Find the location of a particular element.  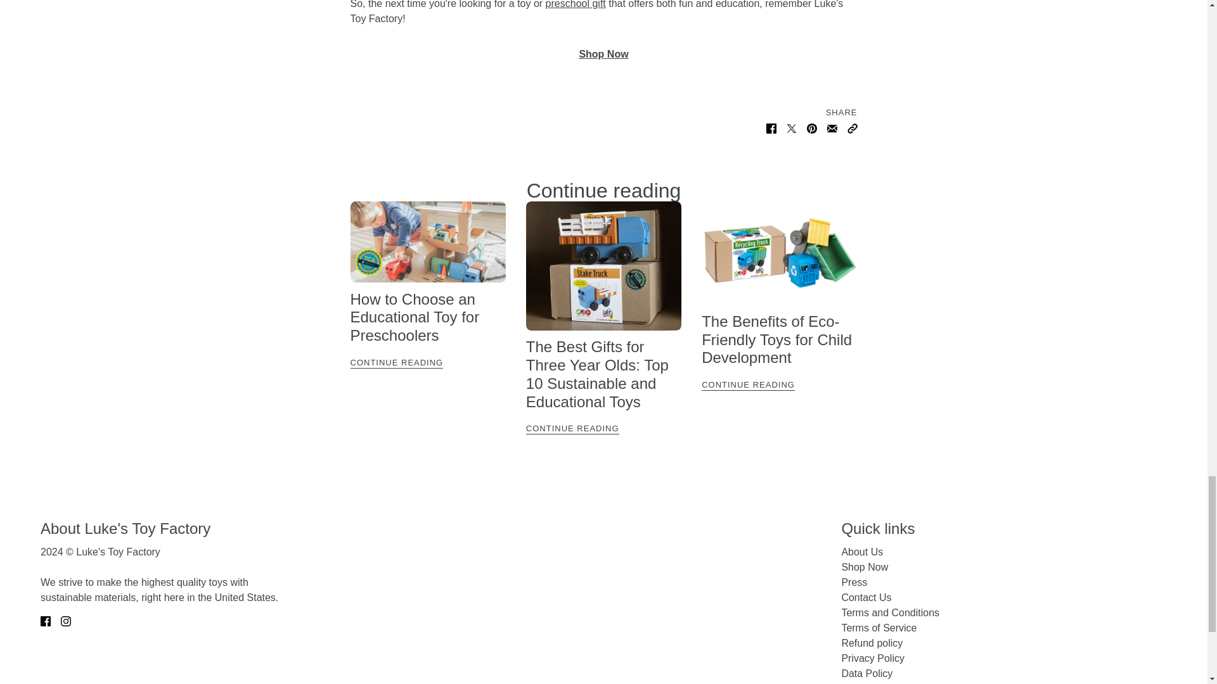

CONTINUE READING is located at coordinates (779, 384).